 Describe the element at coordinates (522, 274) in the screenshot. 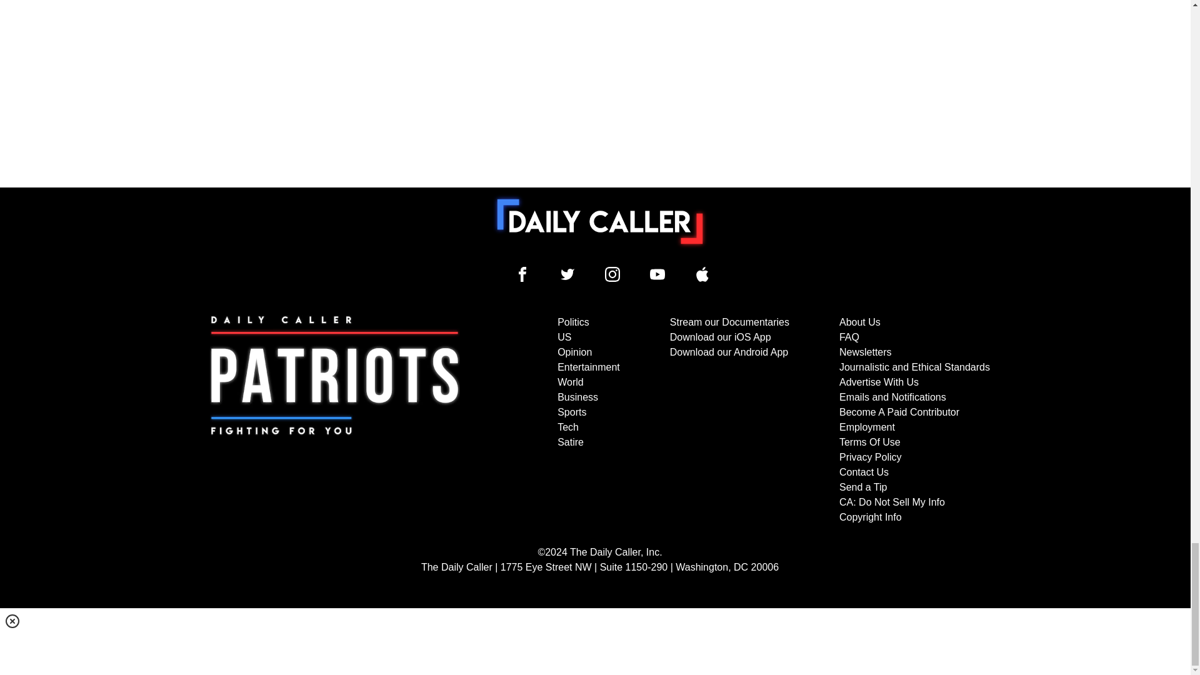

I see `Daily Caller Facebook` at that location.